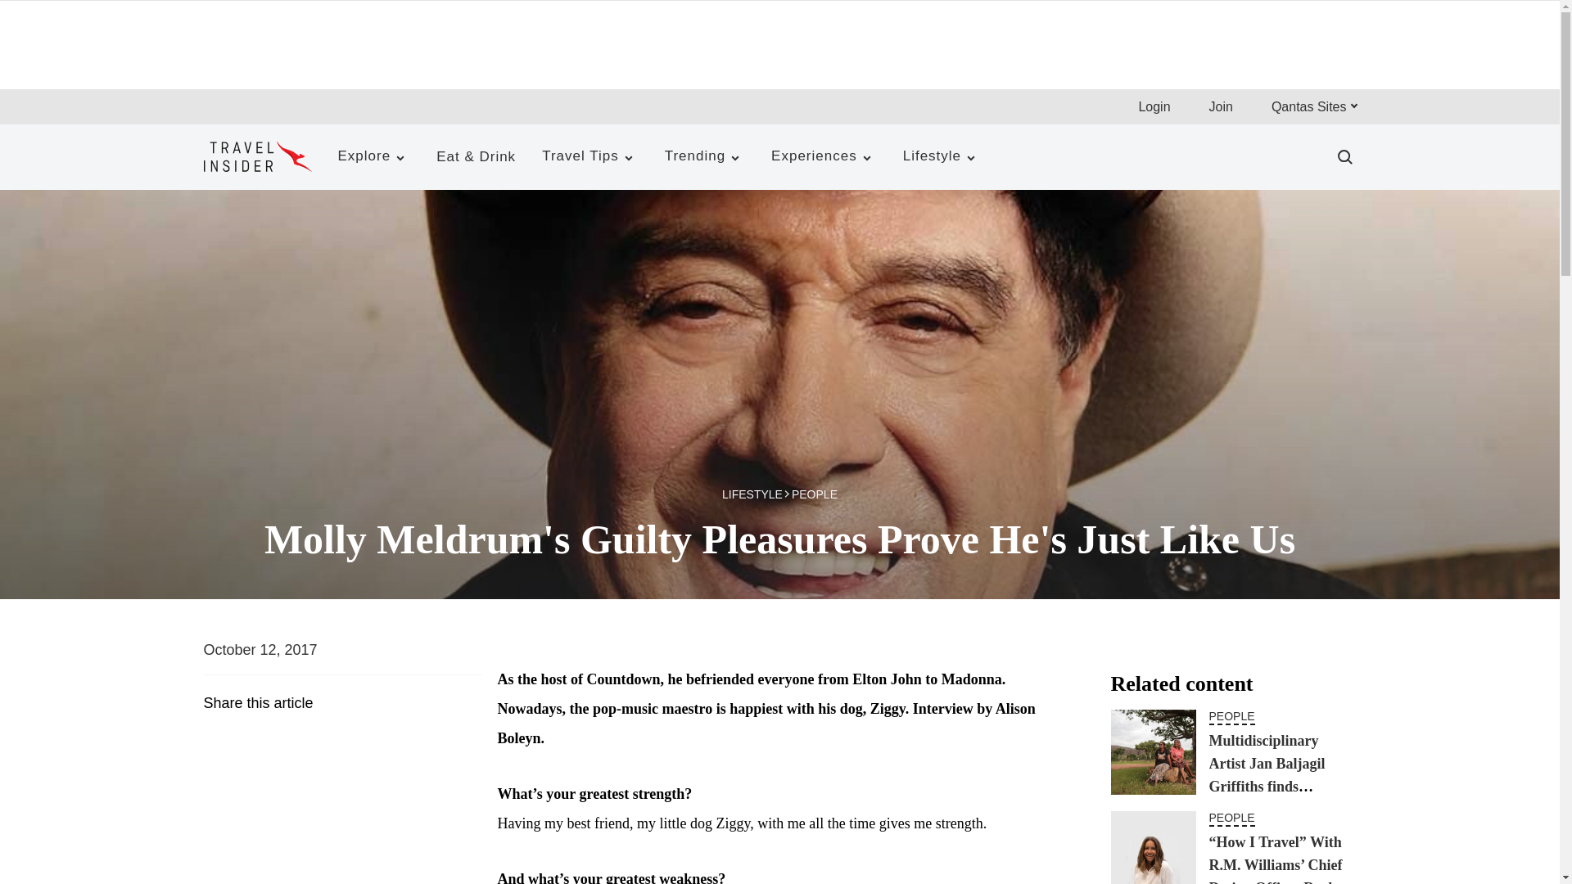  What do you see at coordinates (589, 157) in the screenshot?
I see `Travel Tips` at bounding box center [589, 157].